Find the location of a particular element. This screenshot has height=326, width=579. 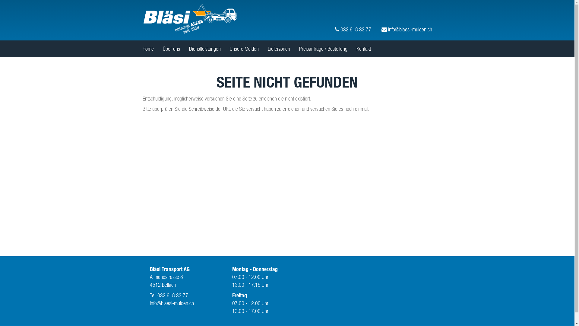

032 618 33 77 is located at coordinates (348, 18).